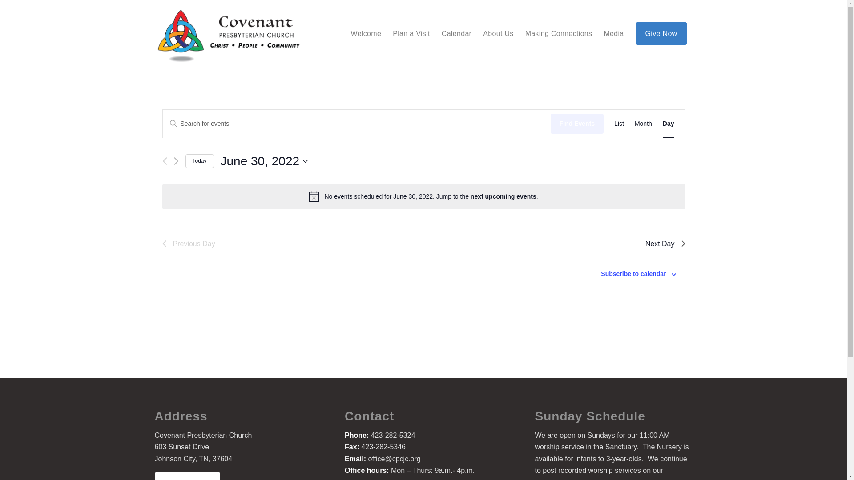 The width and height of the screenshot is (854, 480). Describe the element at coordinates (665, 244) in the screenshot. I see `Next Day` at that location.